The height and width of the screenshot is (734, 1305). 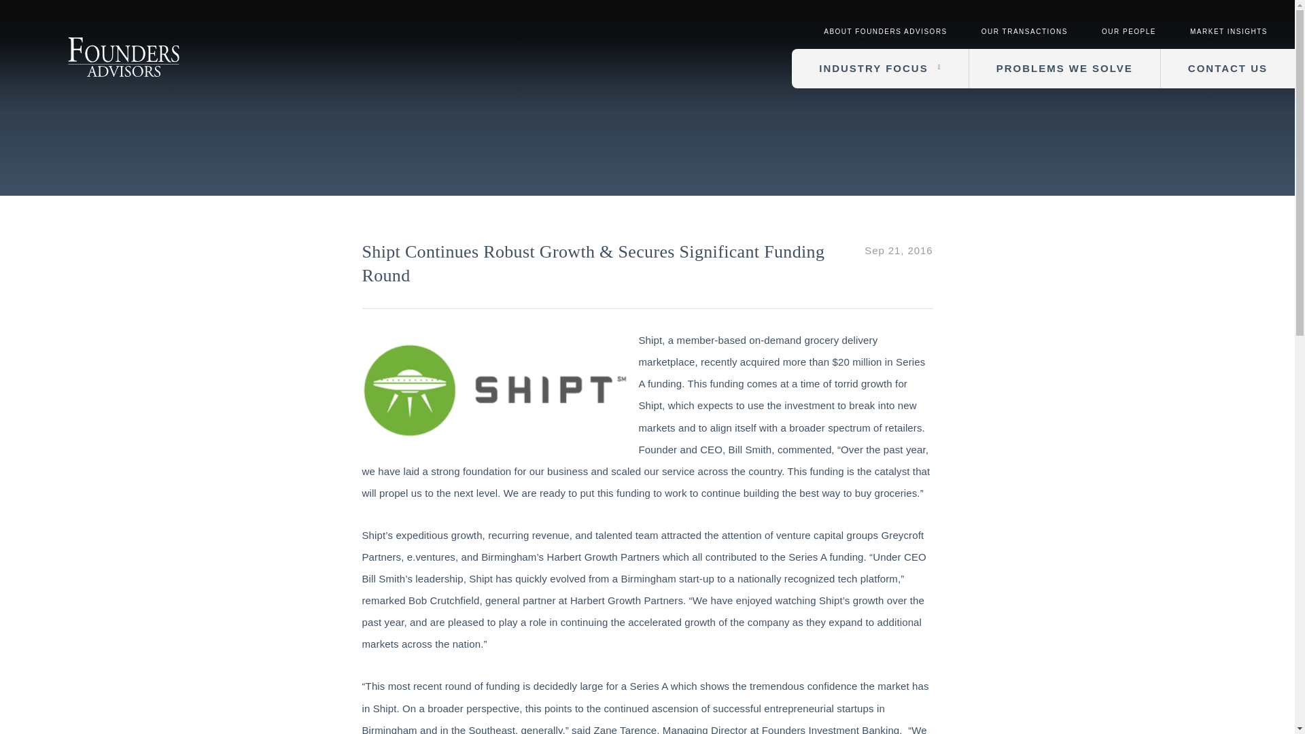 What do you see at coordinates (1064, 68) in the screenshot?
I see `PROBLEMS WE SOLVE` at bounding box center [1064, 68].